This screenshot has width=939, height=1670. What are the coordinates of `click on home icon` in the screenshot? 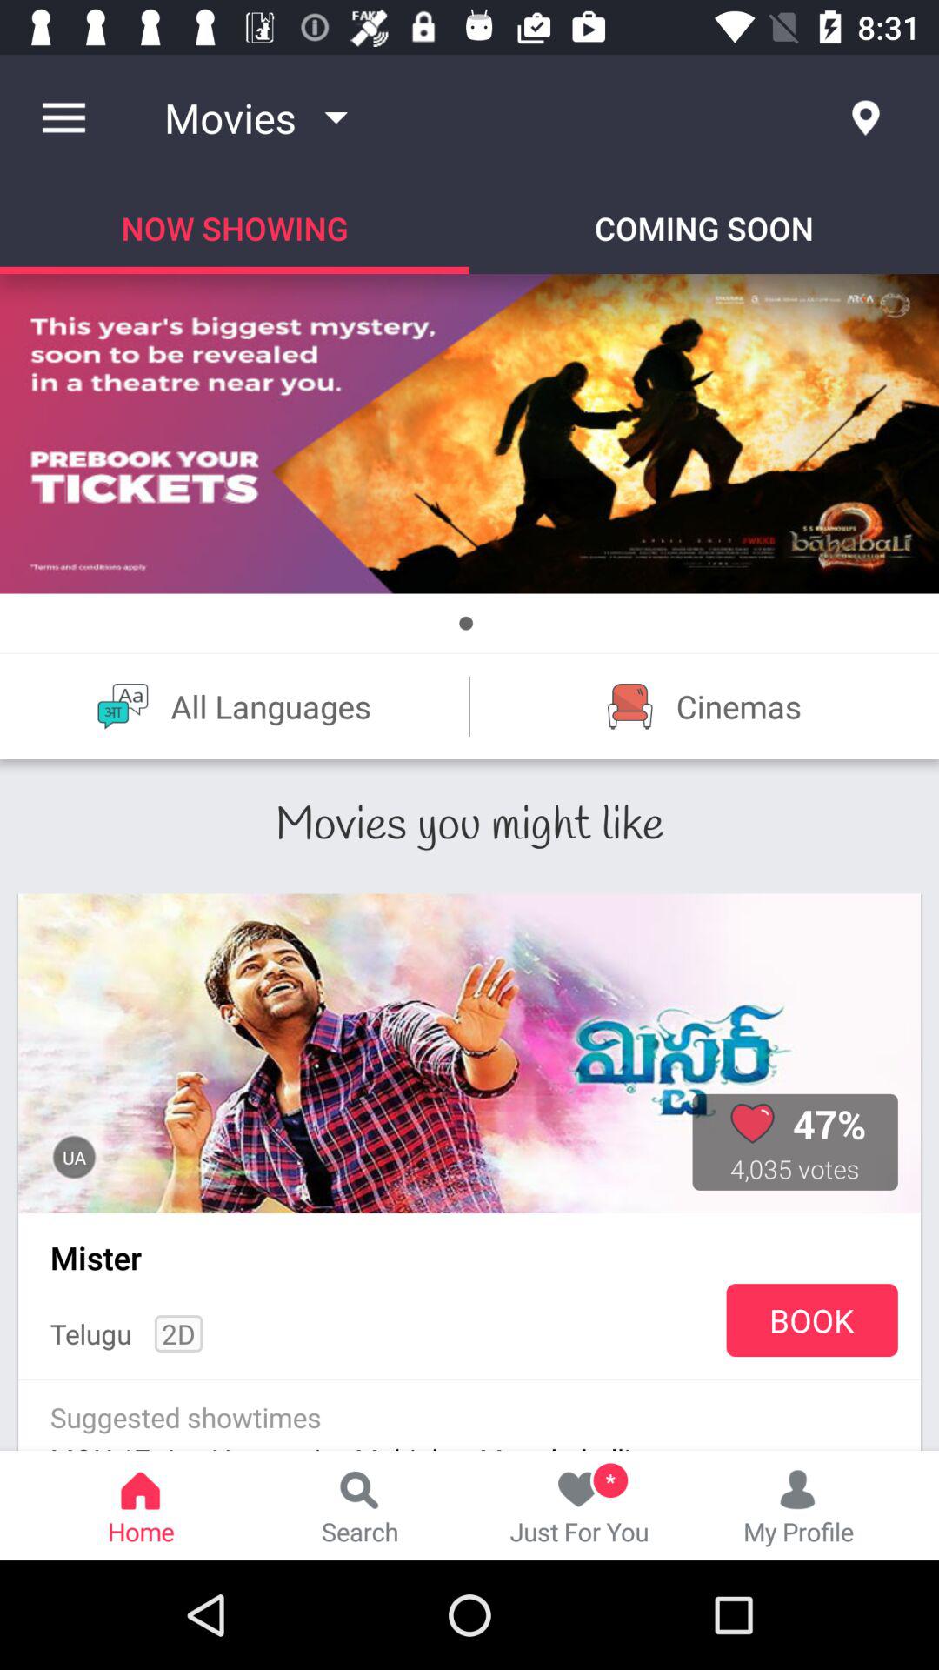 It's located at (141, 1505).